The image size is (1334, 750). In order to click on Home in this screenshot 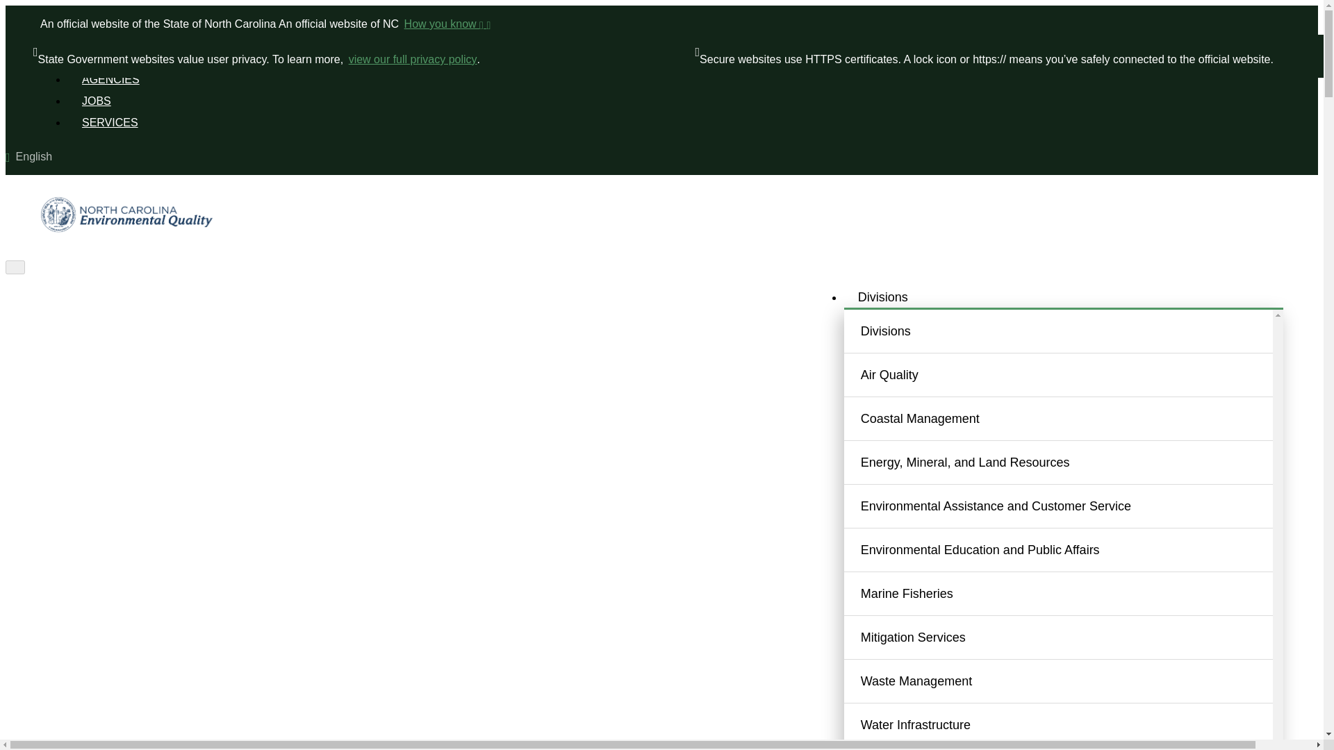, I will do `click(113, 242)`.